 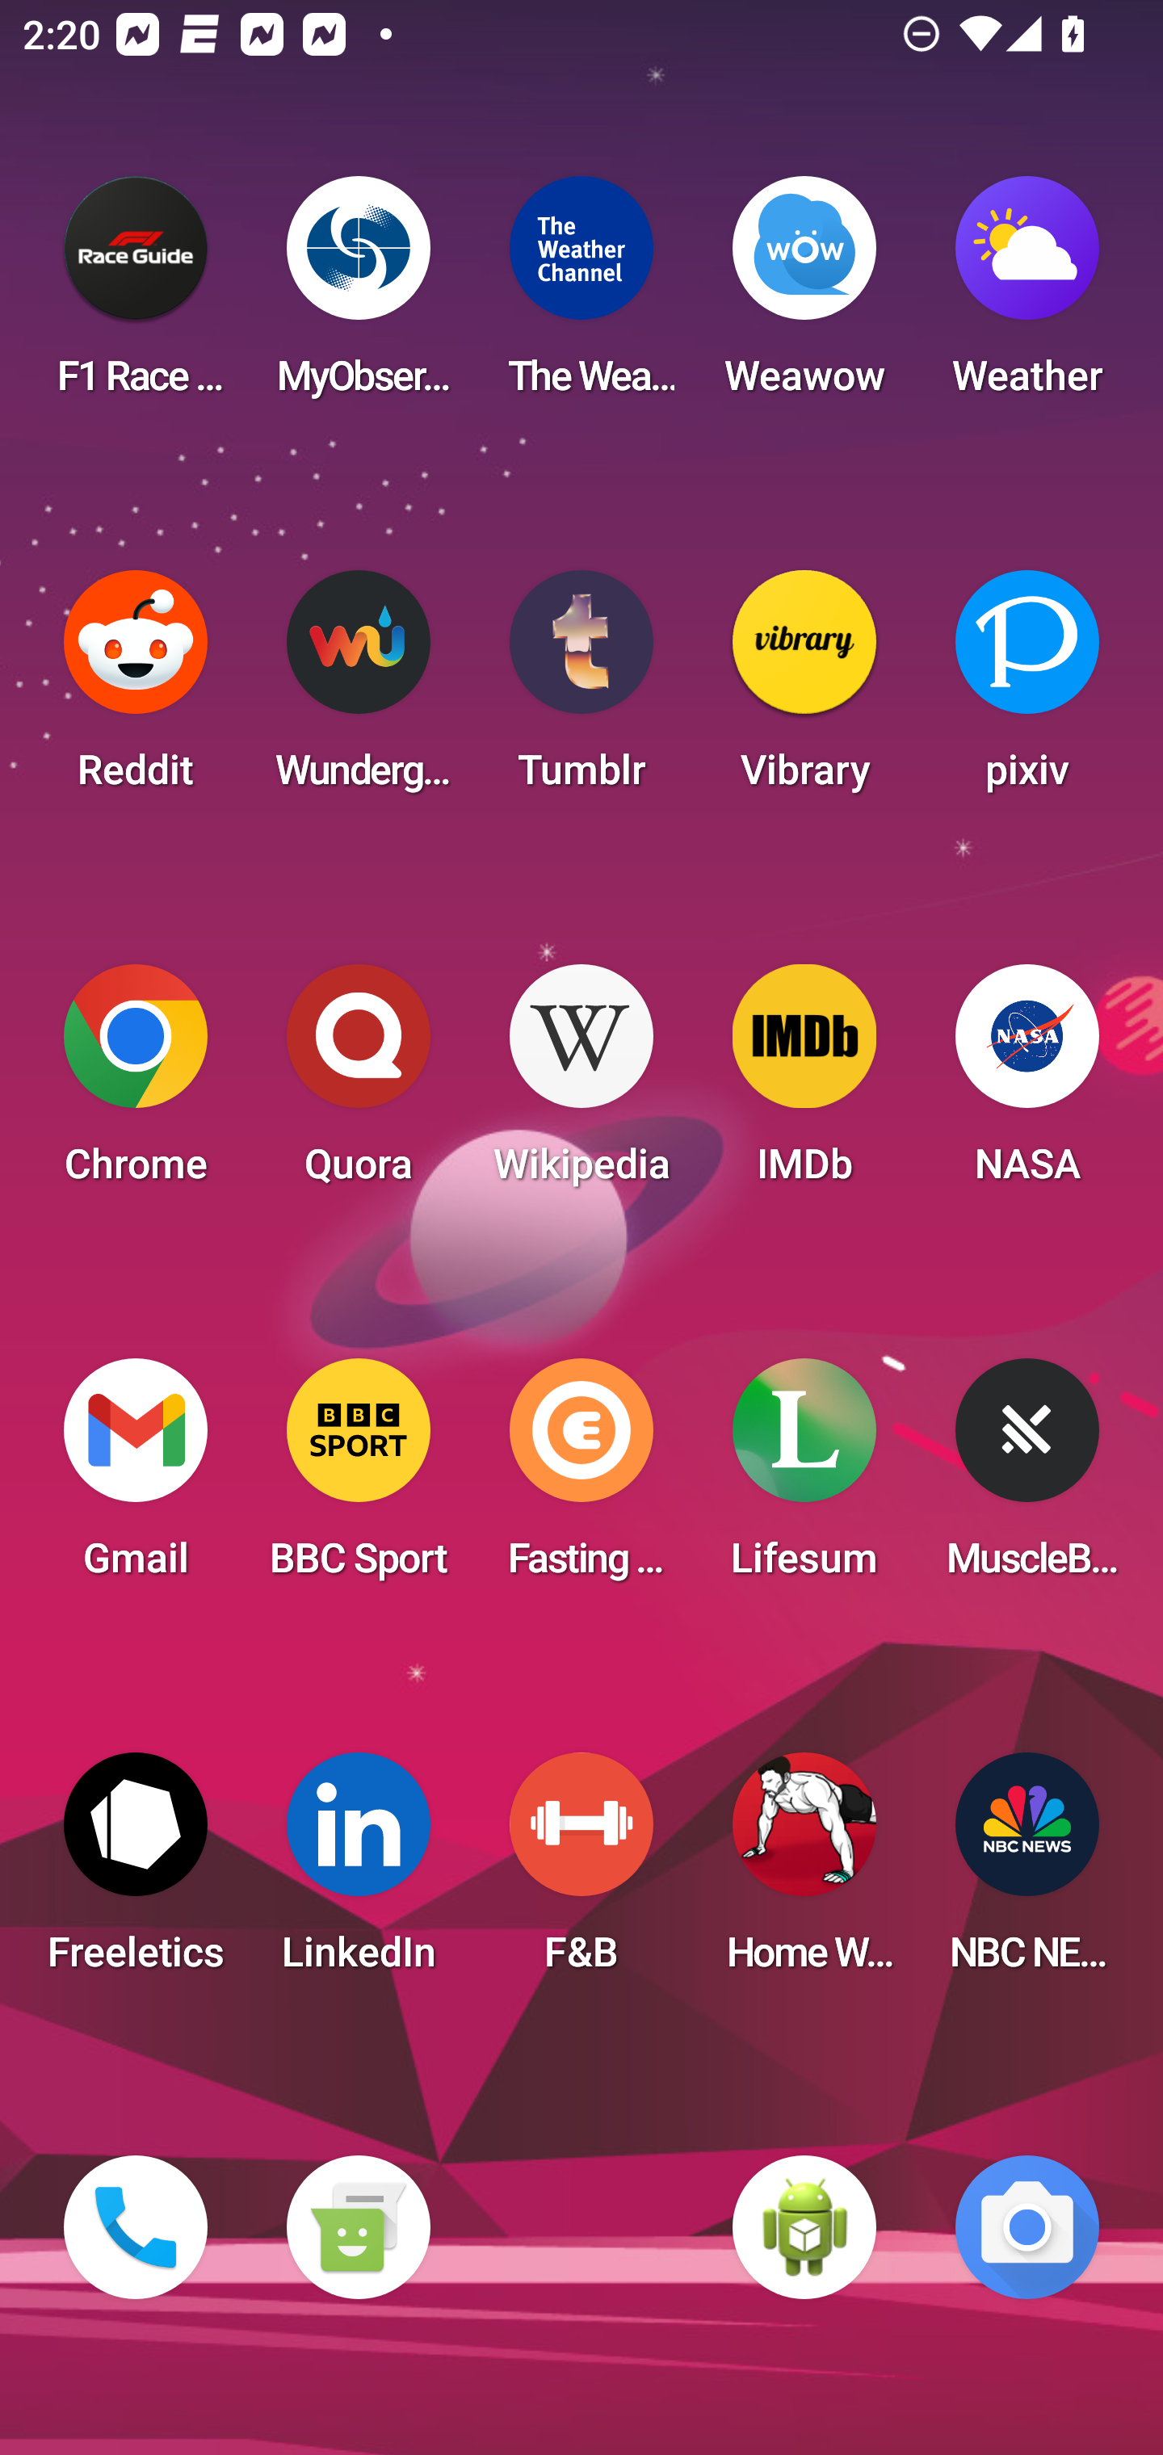 I want to click on The Weather Channel, so click(x=581, y=296).